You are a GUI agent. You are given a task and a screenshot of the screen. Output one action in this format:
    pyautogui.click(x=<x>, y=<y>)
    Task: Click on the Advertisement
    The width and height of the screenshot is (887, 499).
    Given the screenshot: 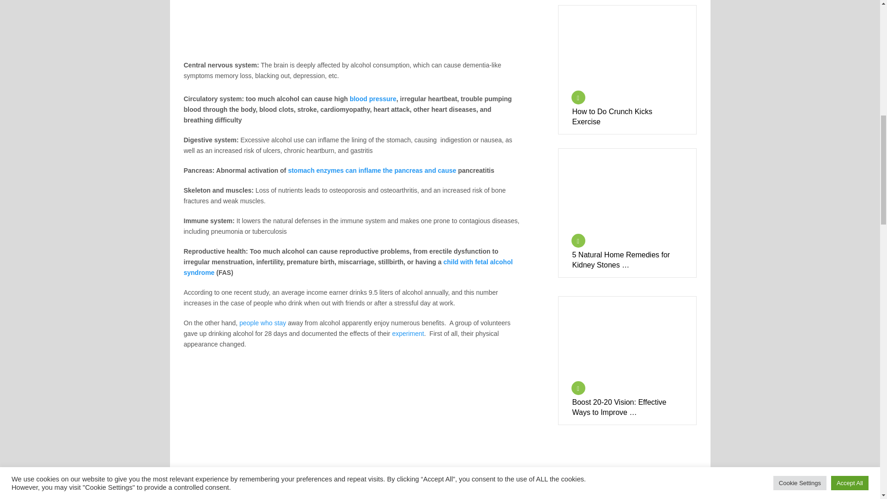 What is the action you would take?
    pyautogui.click(x=352, y=30)
    